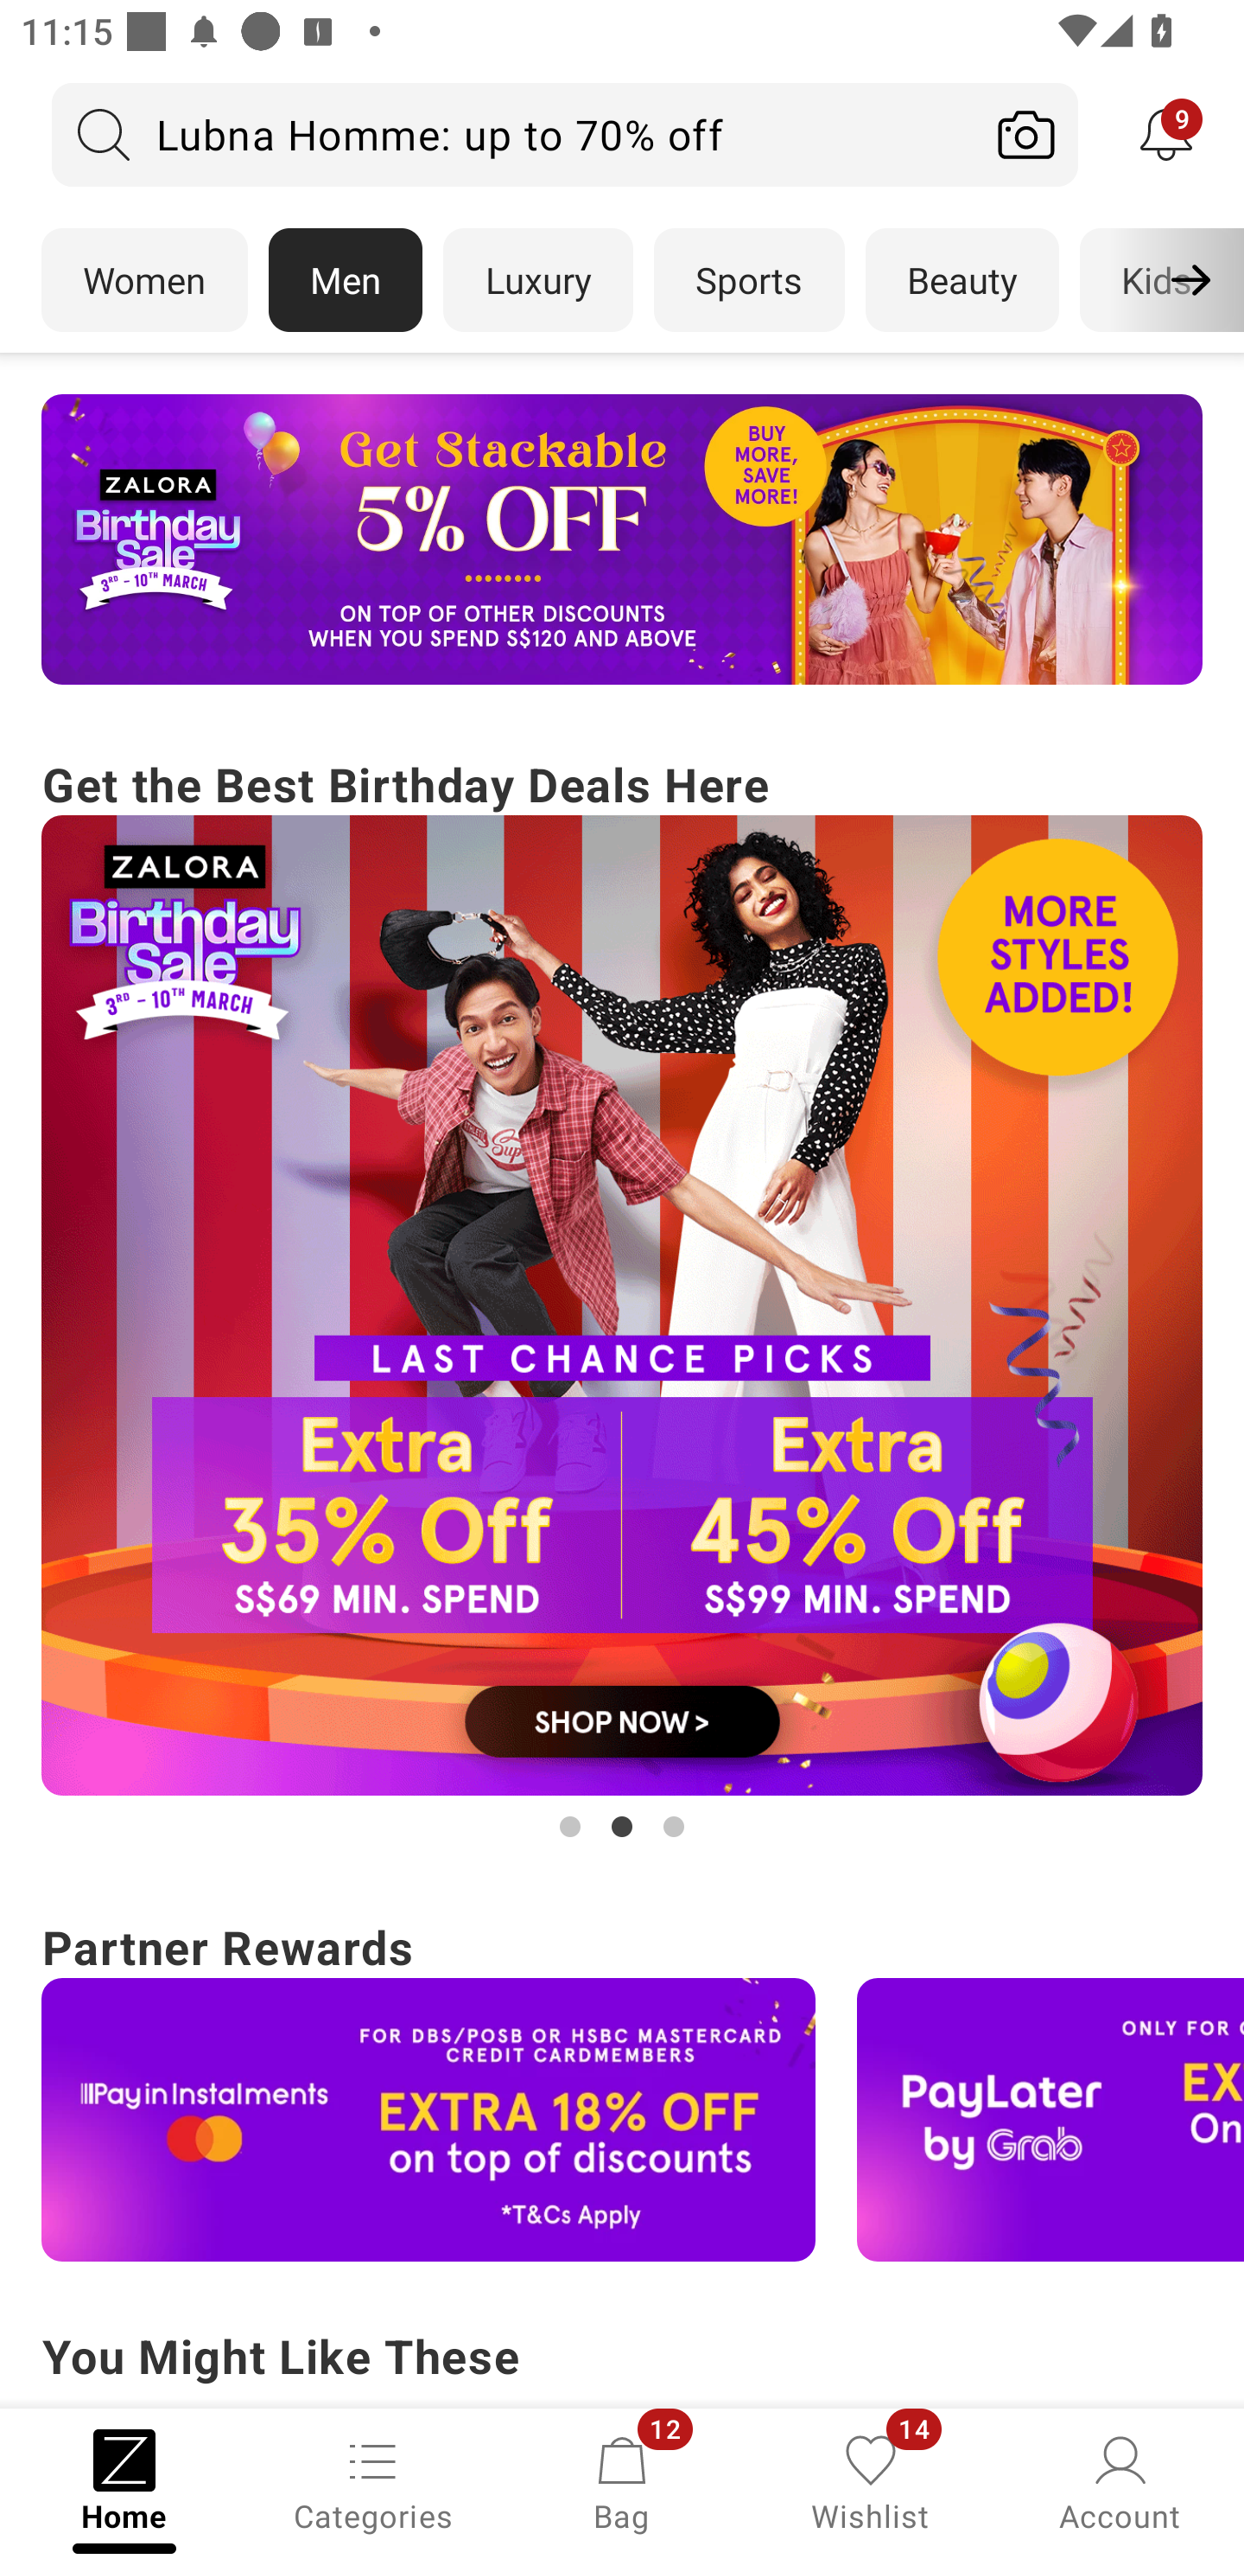 The height and width of the screenshot is (2559, 1244). I want to click on Campaign banner, so click(947, 2408).